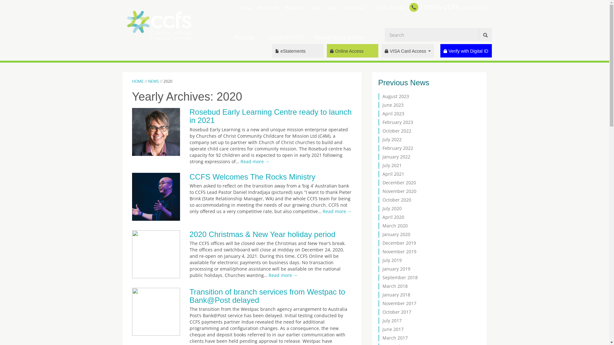  I want to click on December 2020, so click(399, 183).